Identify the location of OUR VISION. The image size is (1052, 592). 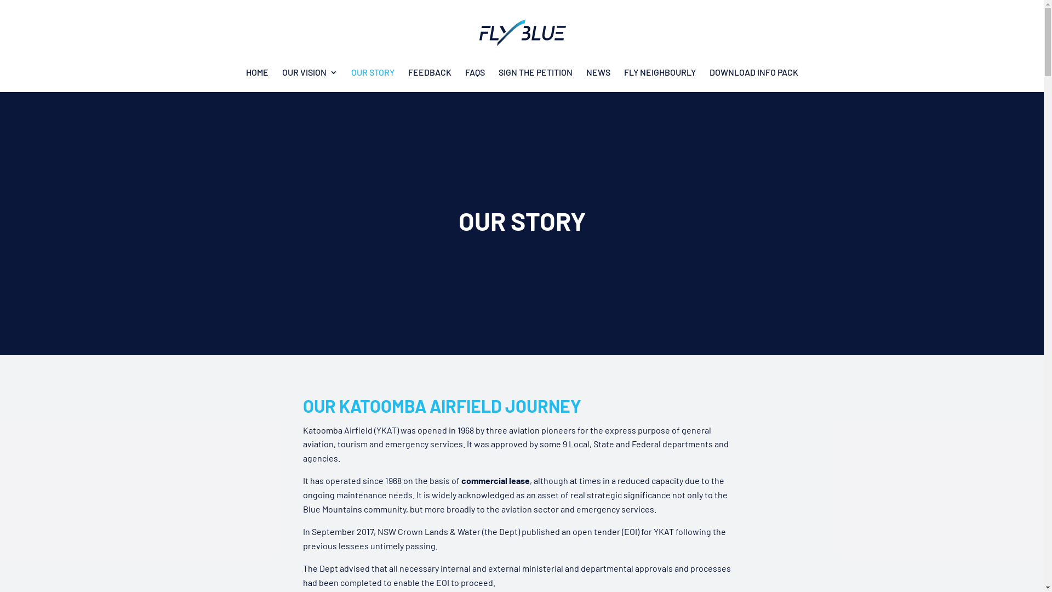
(309, 78).